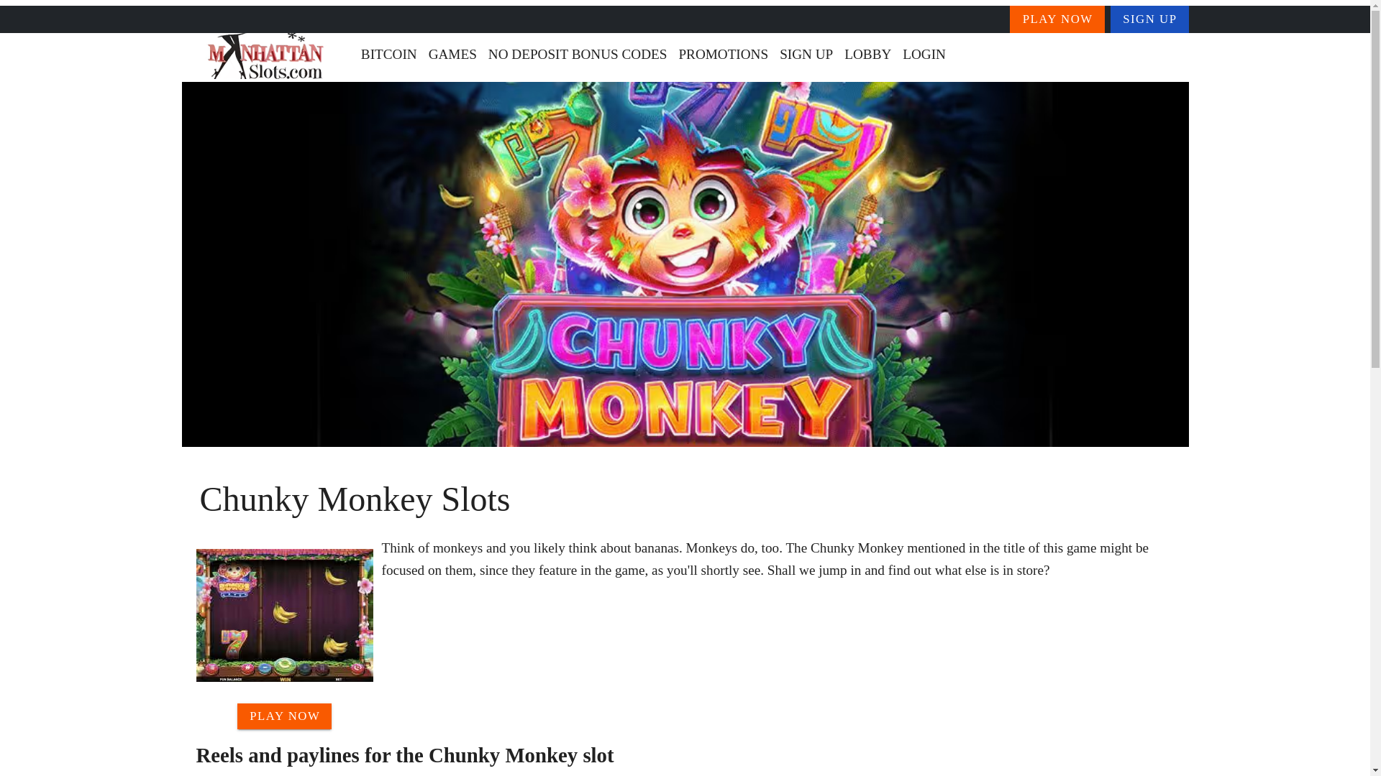  Describe the element at coordinates (924, 55) in the screenshot. I see `LOGIN` at that location.